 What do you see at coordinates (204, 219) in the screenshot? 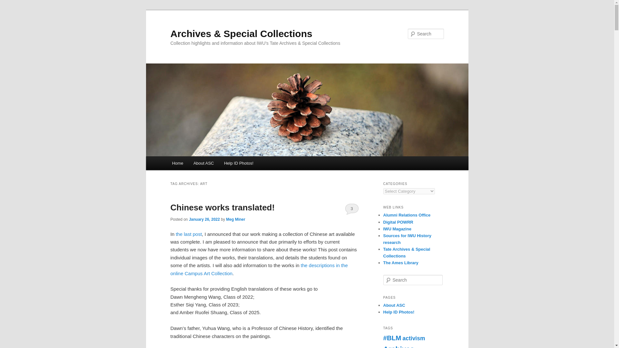
I see `5:28 pm` at bounding box center [204, 219].